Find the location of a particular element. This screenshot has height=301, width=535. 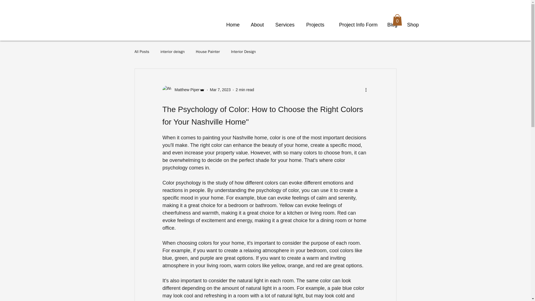

Matthew Piper is located at coordinates (185, 90).